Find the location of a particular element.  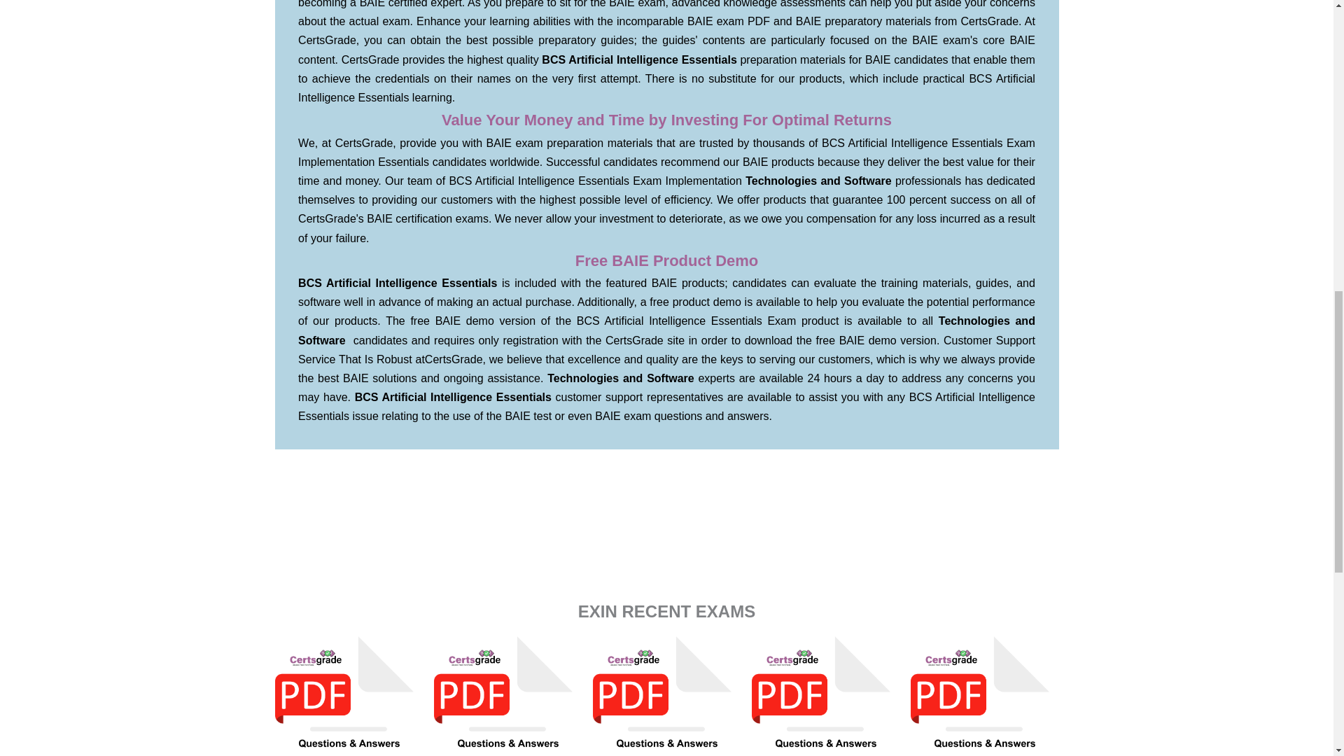

Managing Successful Programmes Foundation is located at coordinates (349, 696).